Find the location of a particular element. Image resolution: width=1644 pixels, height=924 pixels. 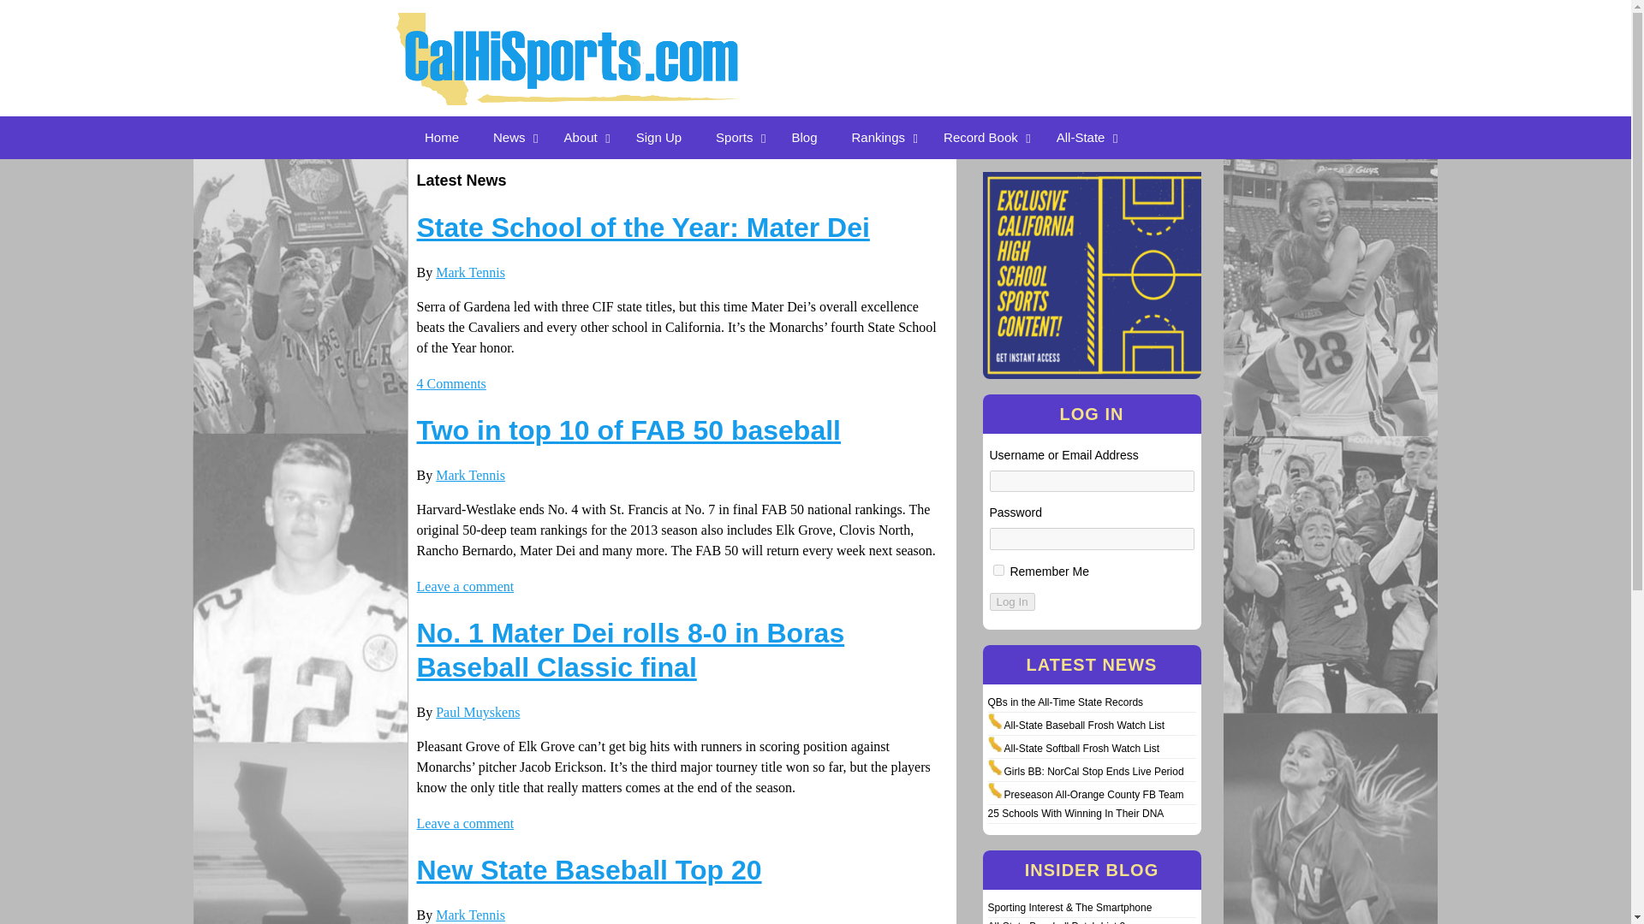

View all posts by Mark Tennis is located at coordinates (469, 272).